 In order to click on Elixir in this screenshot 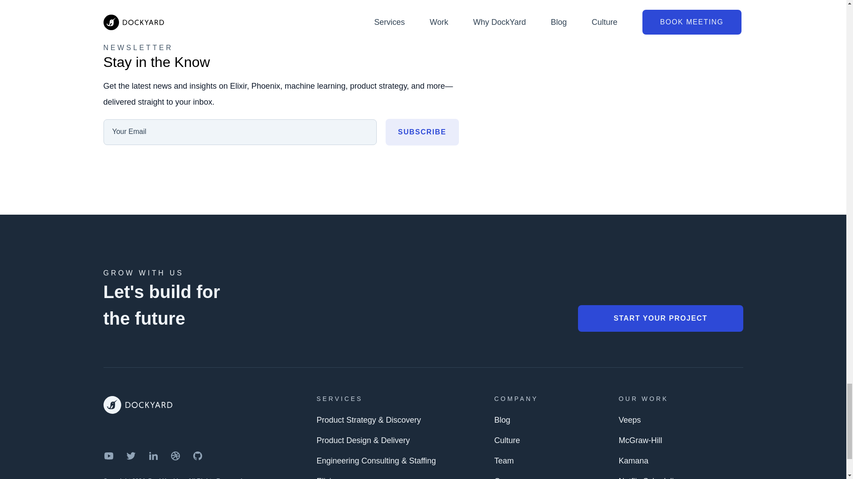, I will do `click(325, 476)`.